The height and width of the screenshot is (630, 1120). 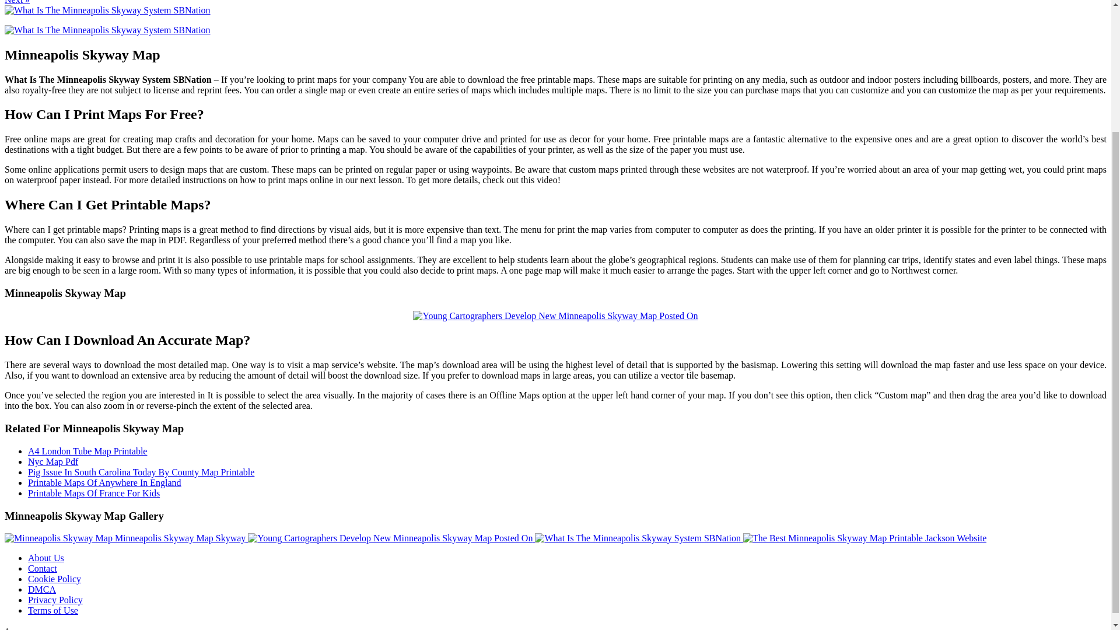 What do you see at coordinates (105, 482) in the screenshot?
I see `Printable Maps Of Anywhere In England` at bounding box center [105, 482].